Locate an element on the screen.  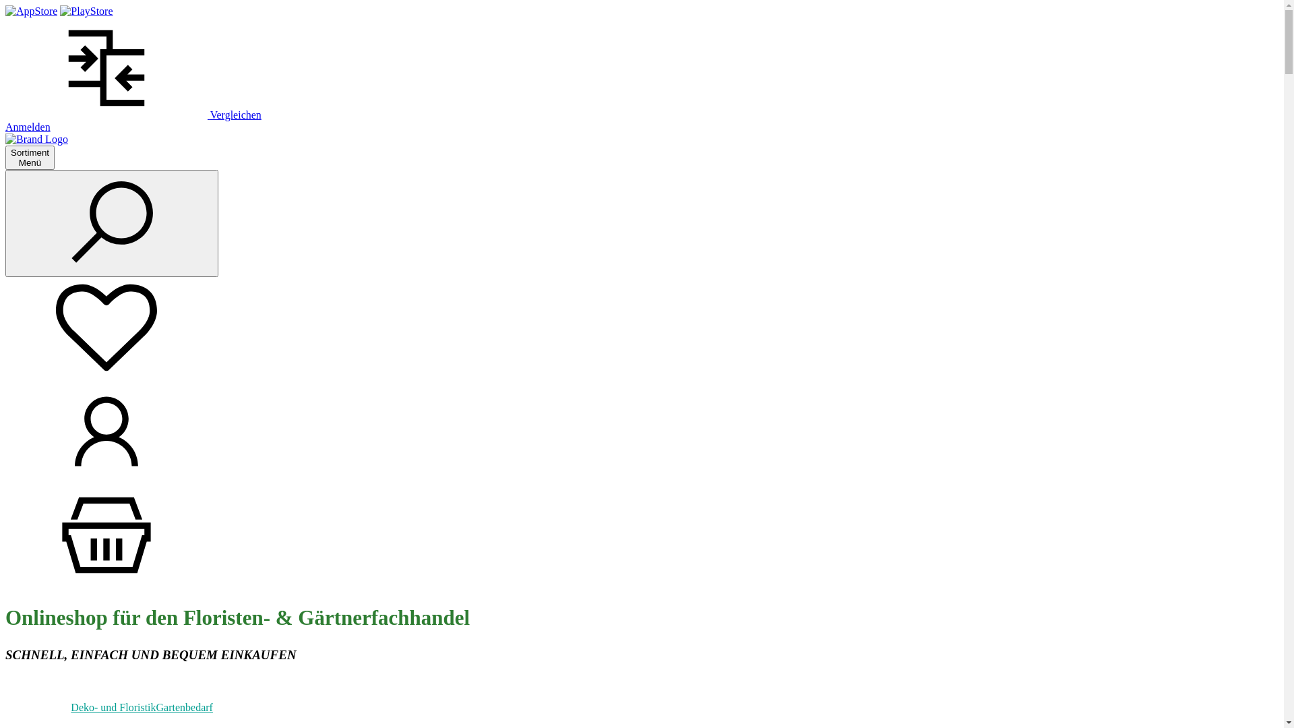
Gartenbedarf is located at coordinates (185, 708).